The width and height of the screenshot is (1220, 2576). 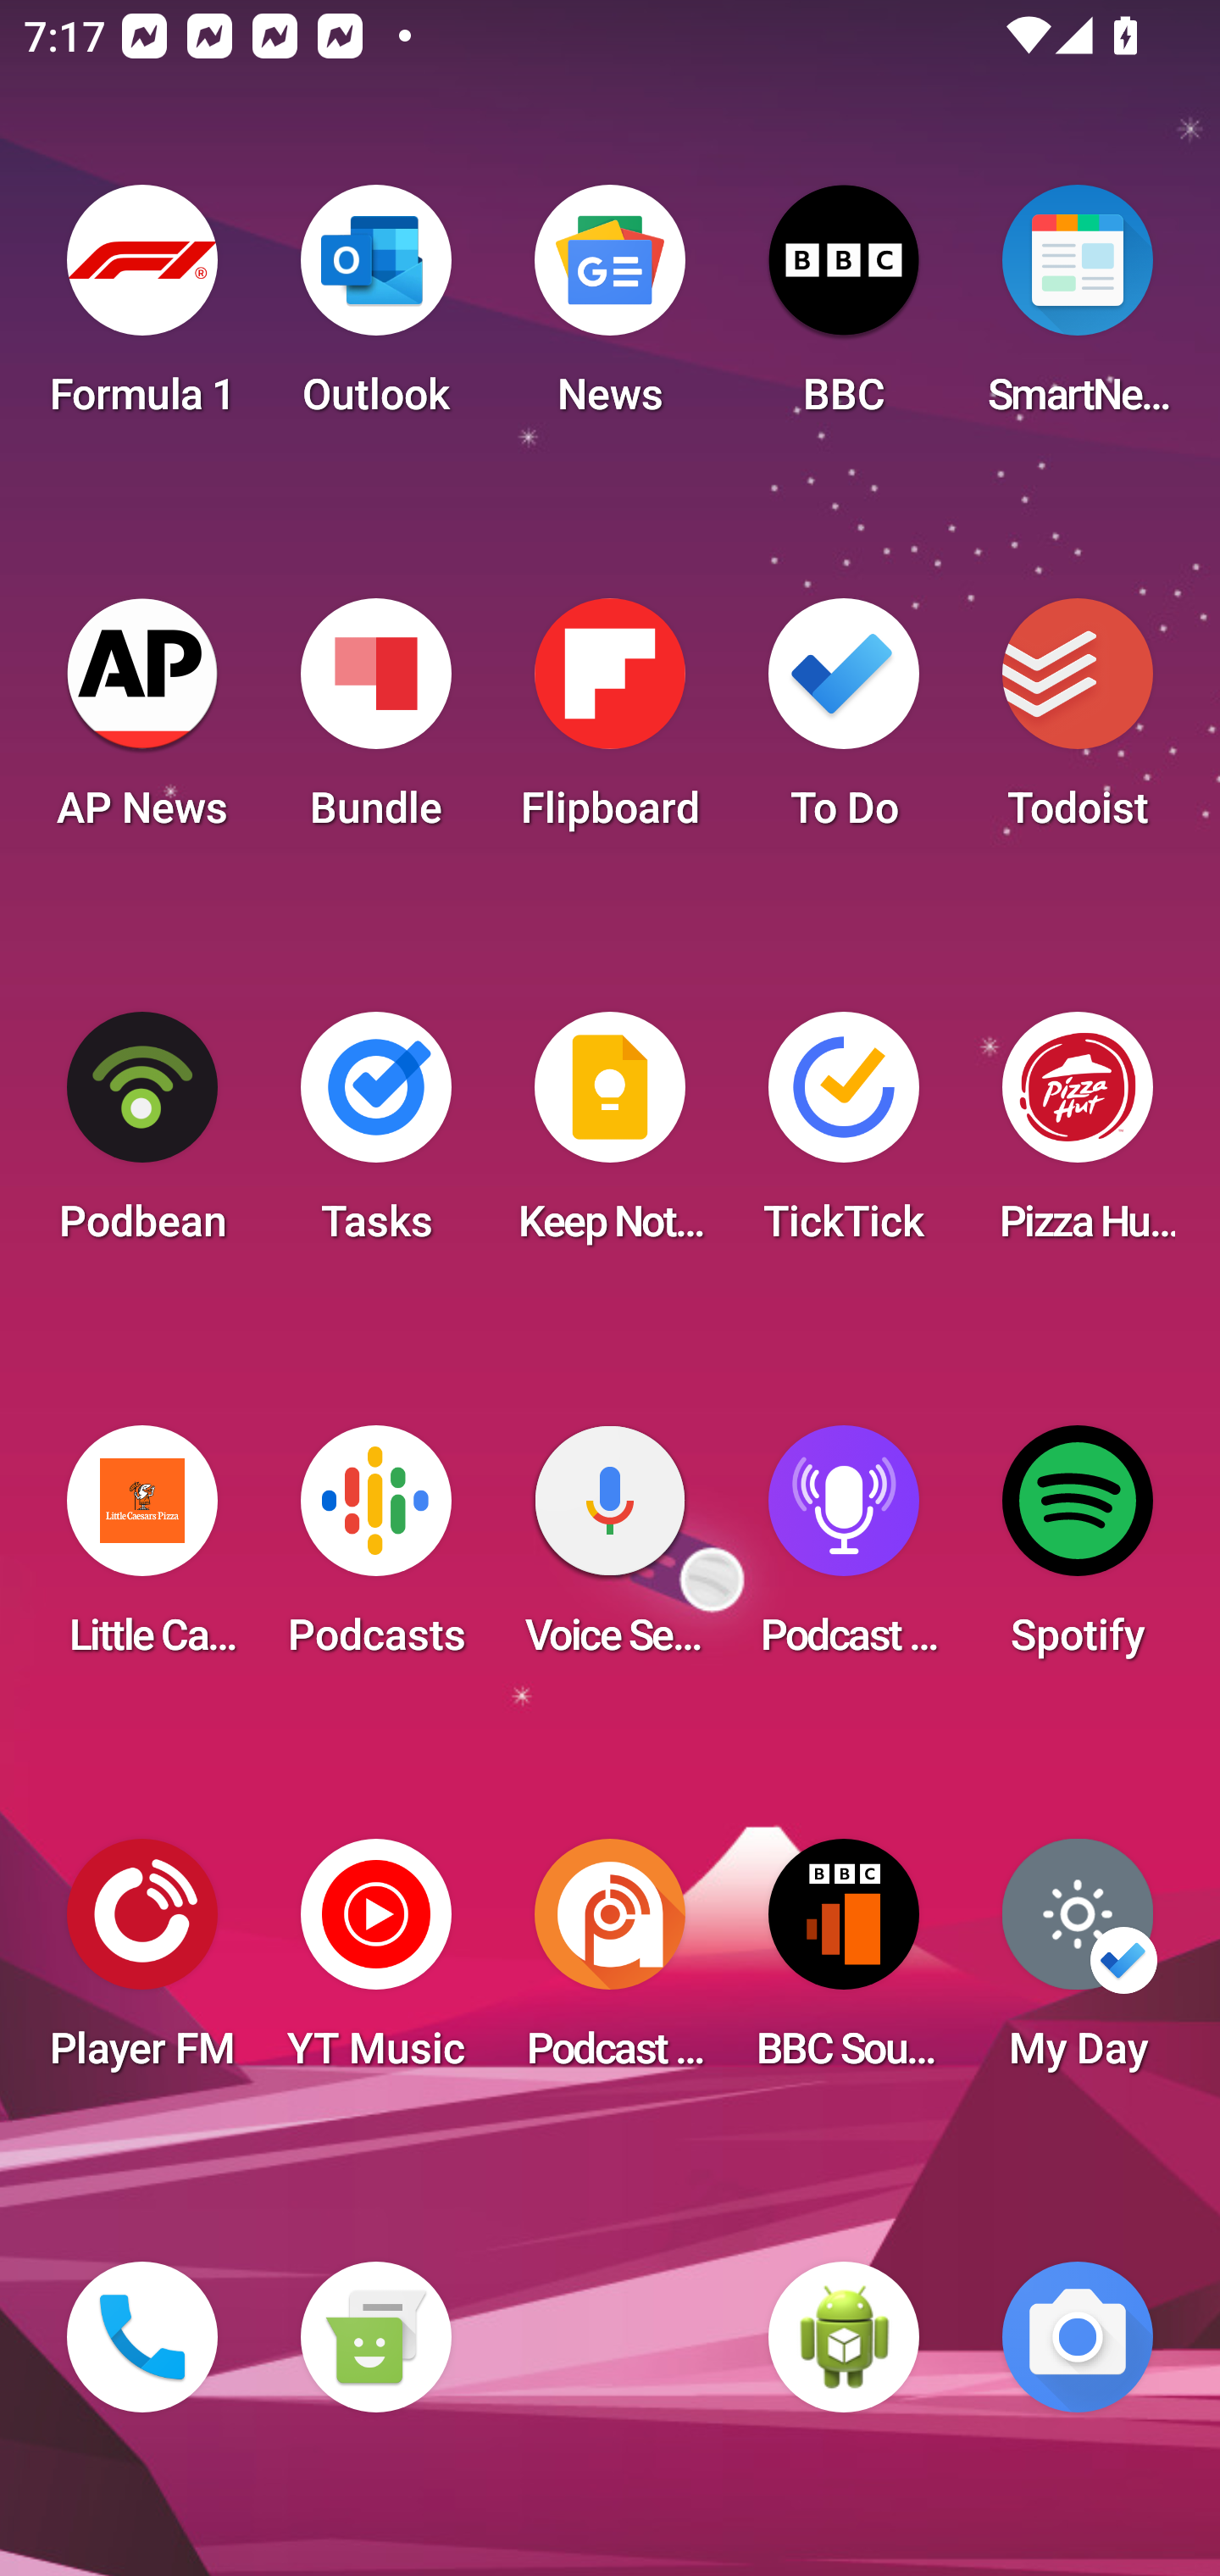 I want to click on AP News, so click(x=142, y=724).